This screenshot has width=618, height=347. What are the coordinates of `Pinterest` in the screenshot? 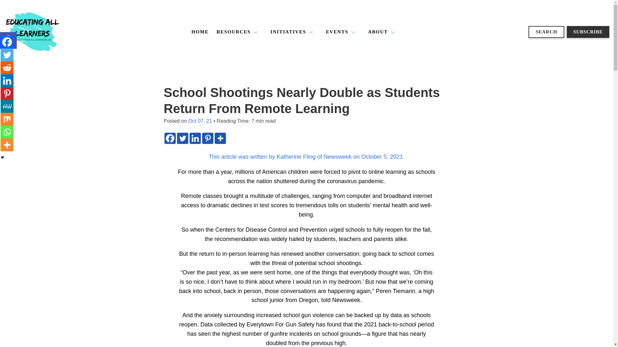 It's located at (7, 93).